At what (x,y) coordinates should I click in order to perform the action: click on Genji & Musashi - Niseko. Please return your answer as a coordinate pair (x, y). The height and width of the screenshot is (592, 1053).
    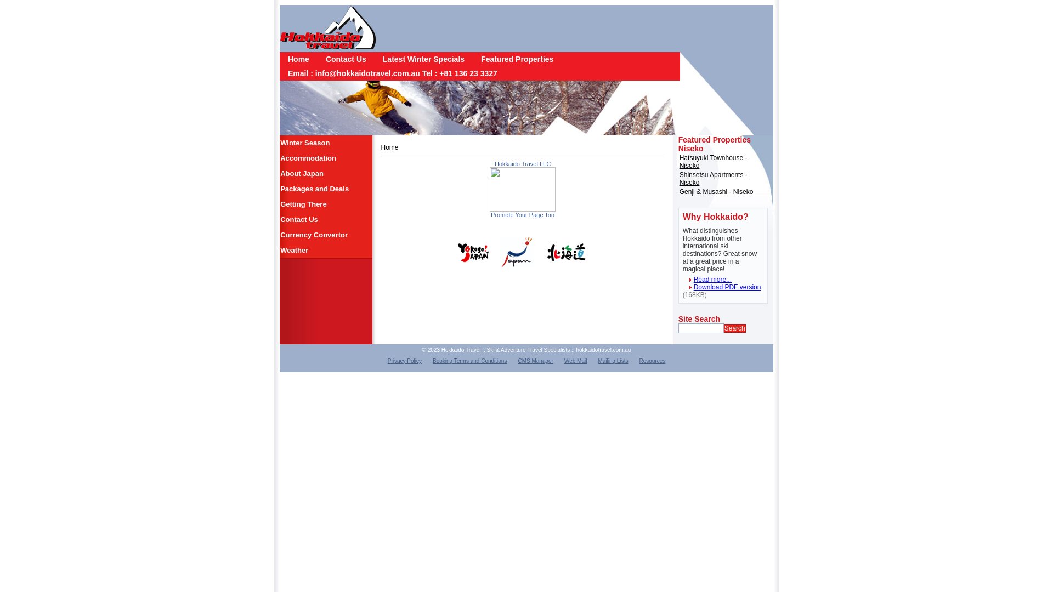
    Looking at the image, I should click on (716, 192).